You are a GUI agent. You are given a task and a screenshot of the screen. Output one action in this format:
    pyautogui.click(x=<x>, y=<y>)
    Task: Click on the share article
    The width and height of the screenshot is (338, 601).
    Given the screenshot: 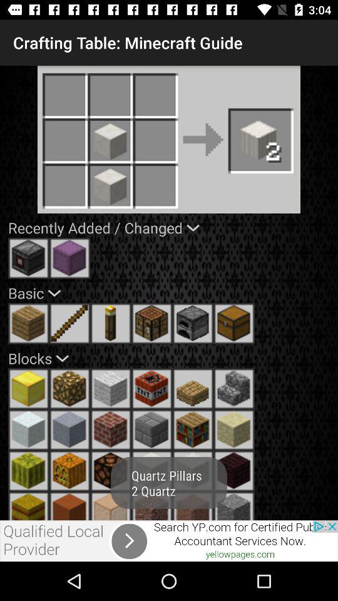 What is the action you would take?
    pyautogui.click(x=169, y=541)
    